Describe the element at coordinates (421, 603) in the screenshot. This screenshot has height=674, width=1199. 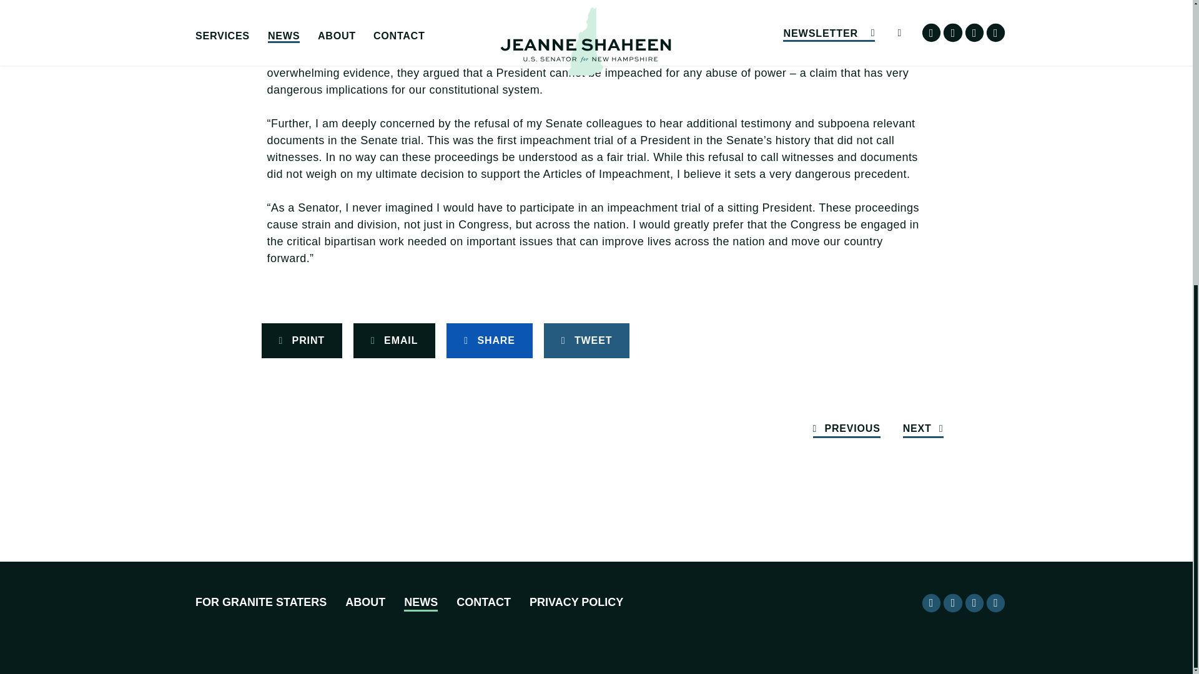
I see `News` at that location.